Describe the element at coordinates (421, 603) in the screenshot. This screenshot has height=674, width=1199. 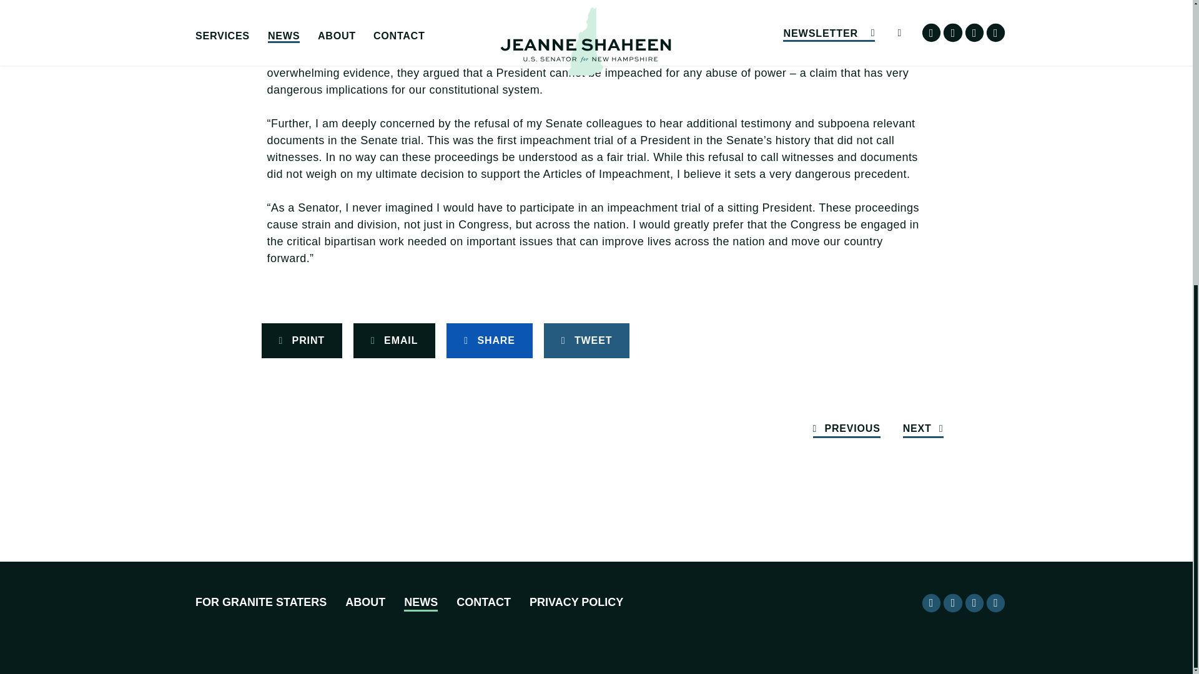
I see `News` at that location.